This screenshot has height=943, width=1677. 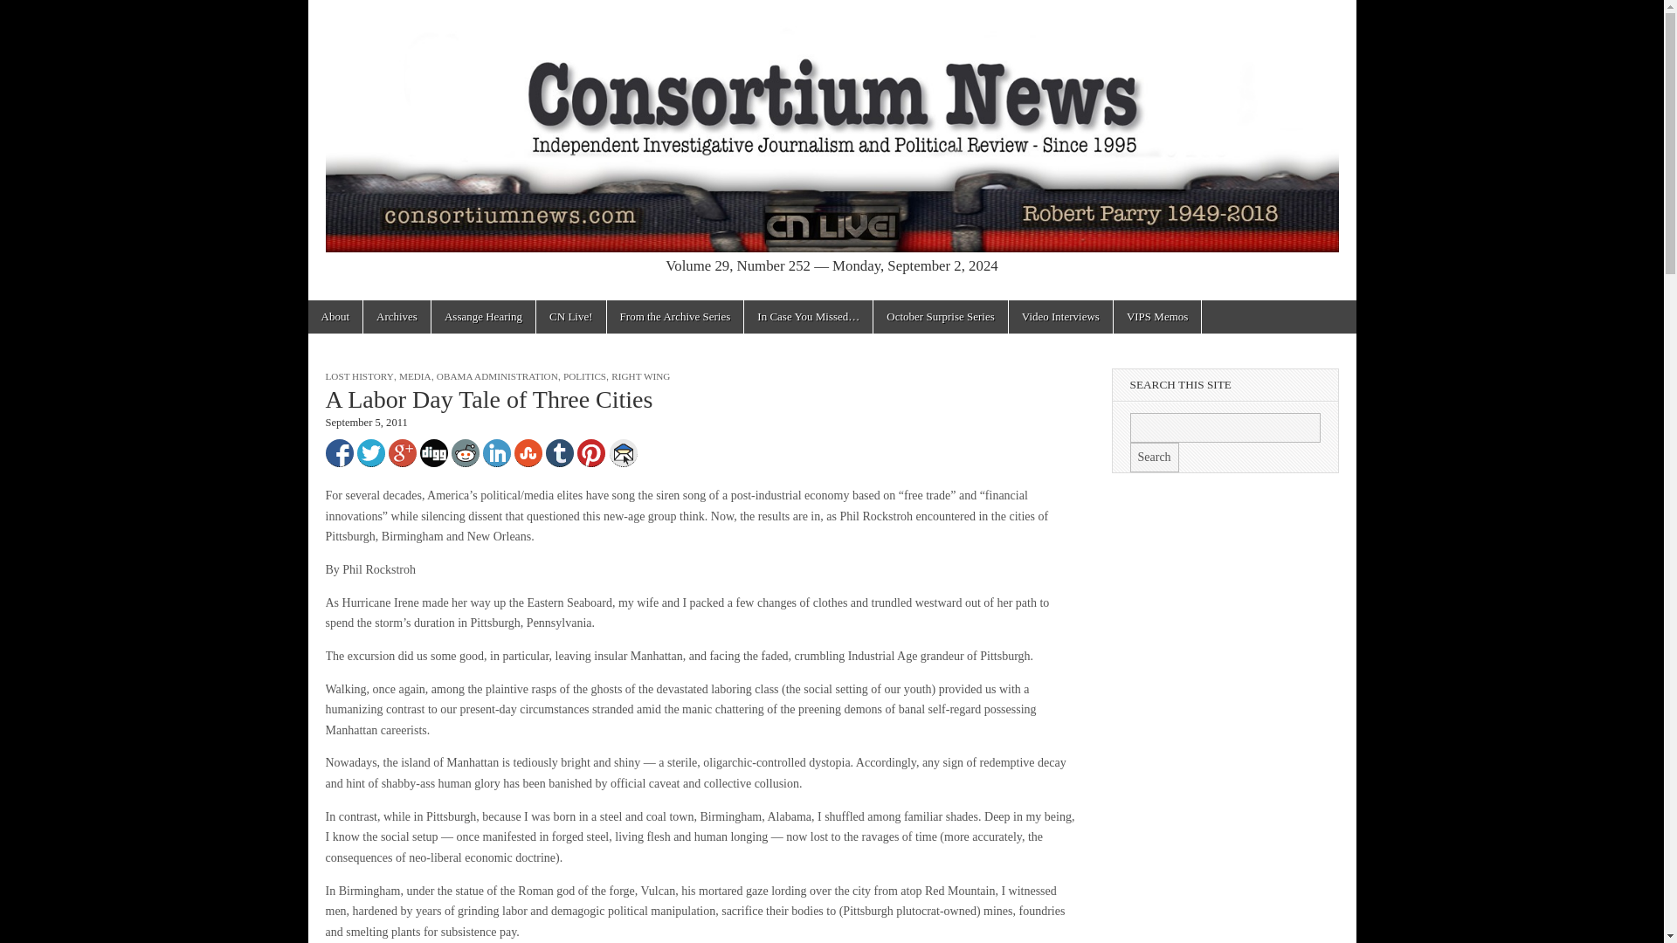 What do you see at coordinates (414, 376) in the screenshot?
I see `MEDIA` at bounding box center [414, 376].